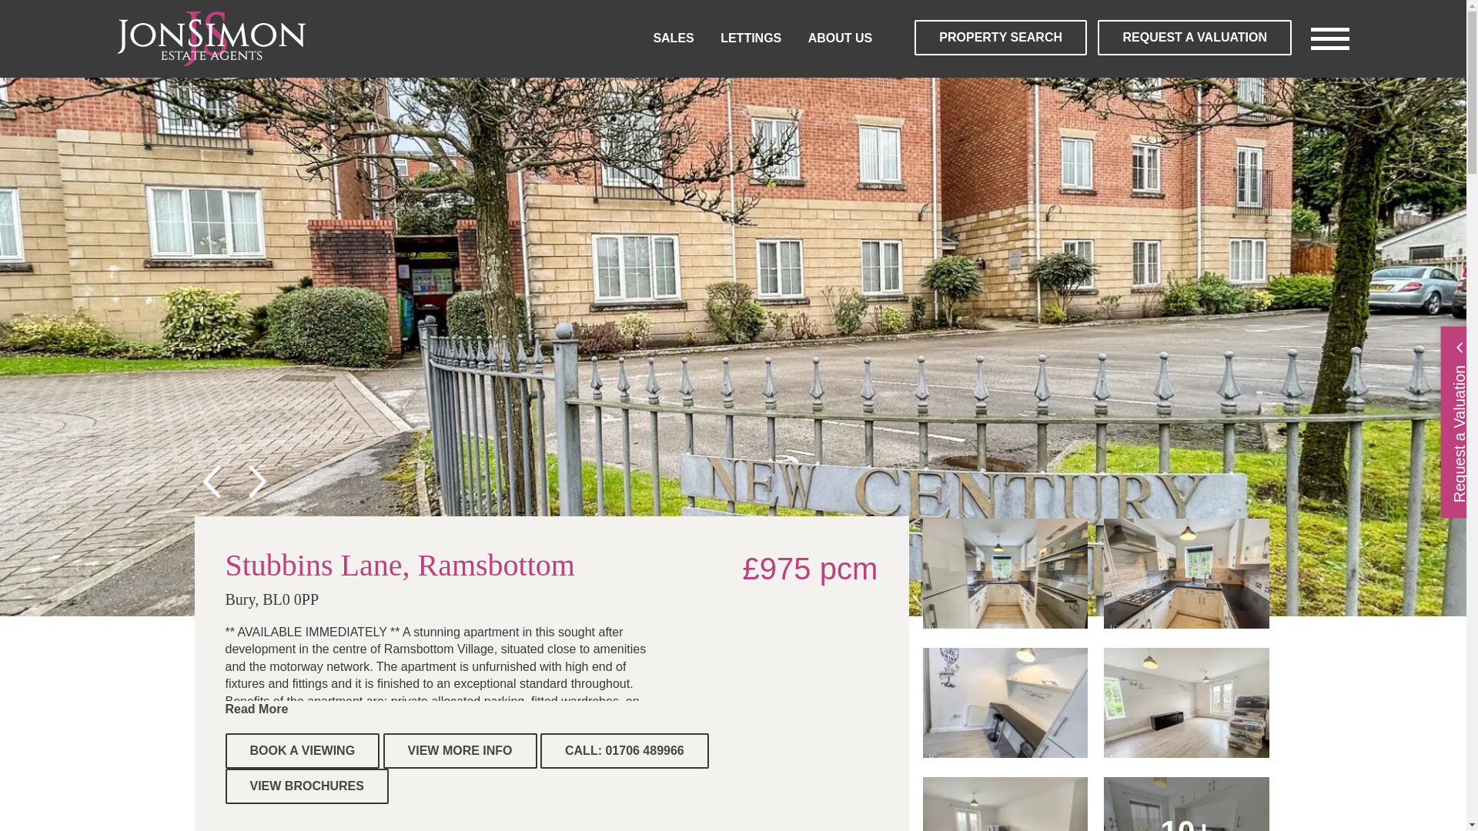 This screenshot has height=831, width=1478. What do you see at coordinates (1001, 37) in the screenshot?
I see `PROPERTY SEARCH` at bounding box center [1001, 37].